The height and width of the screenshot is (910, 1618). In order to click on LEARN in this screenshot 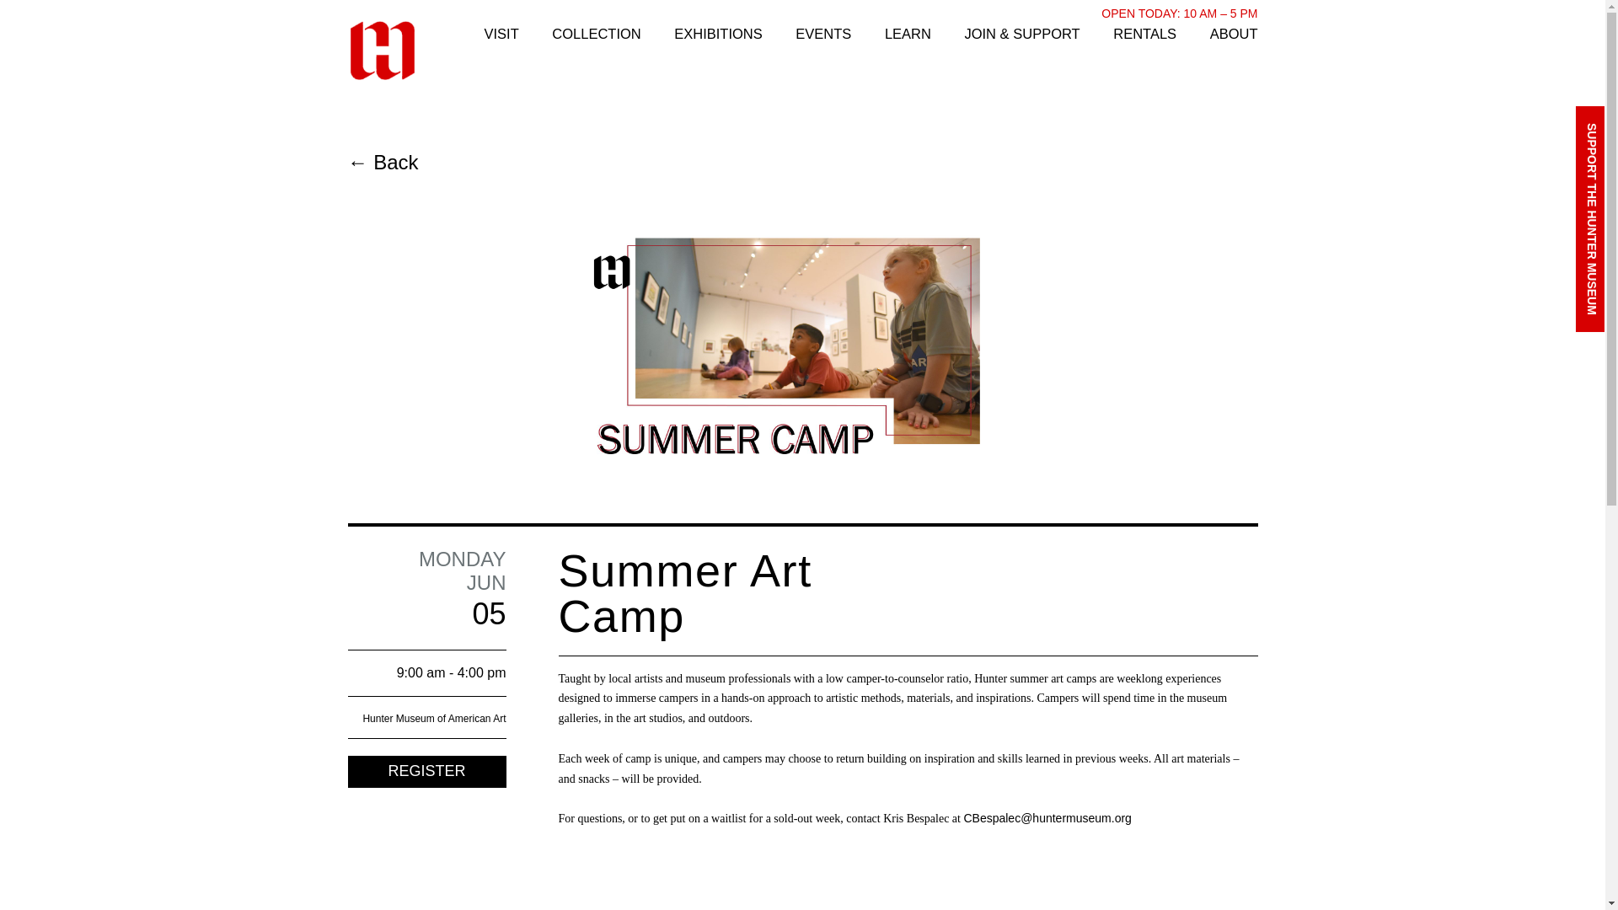, I will do `click(908, 34)`.